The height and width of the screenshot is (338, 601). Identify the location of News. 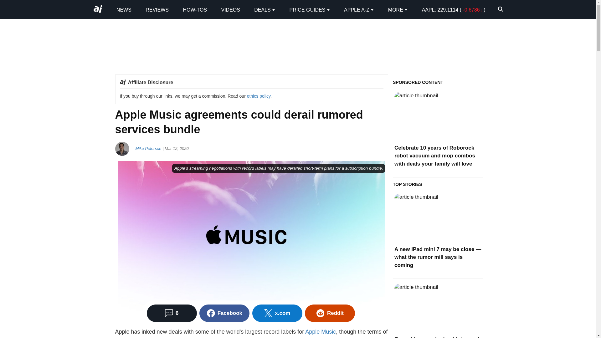
(124, 9).